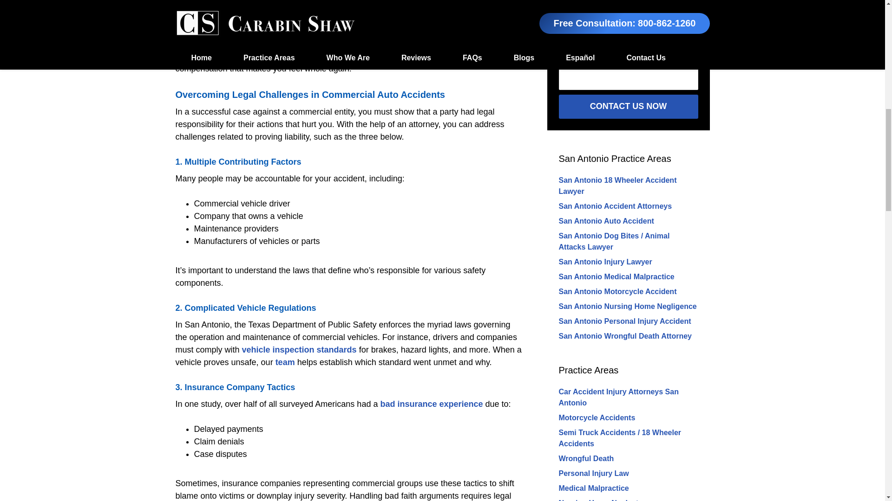 The image size is (892, 501). Describe the element at coordinates (628, 107) in the screenshot. I see `CONTACT US NOW` at that location.